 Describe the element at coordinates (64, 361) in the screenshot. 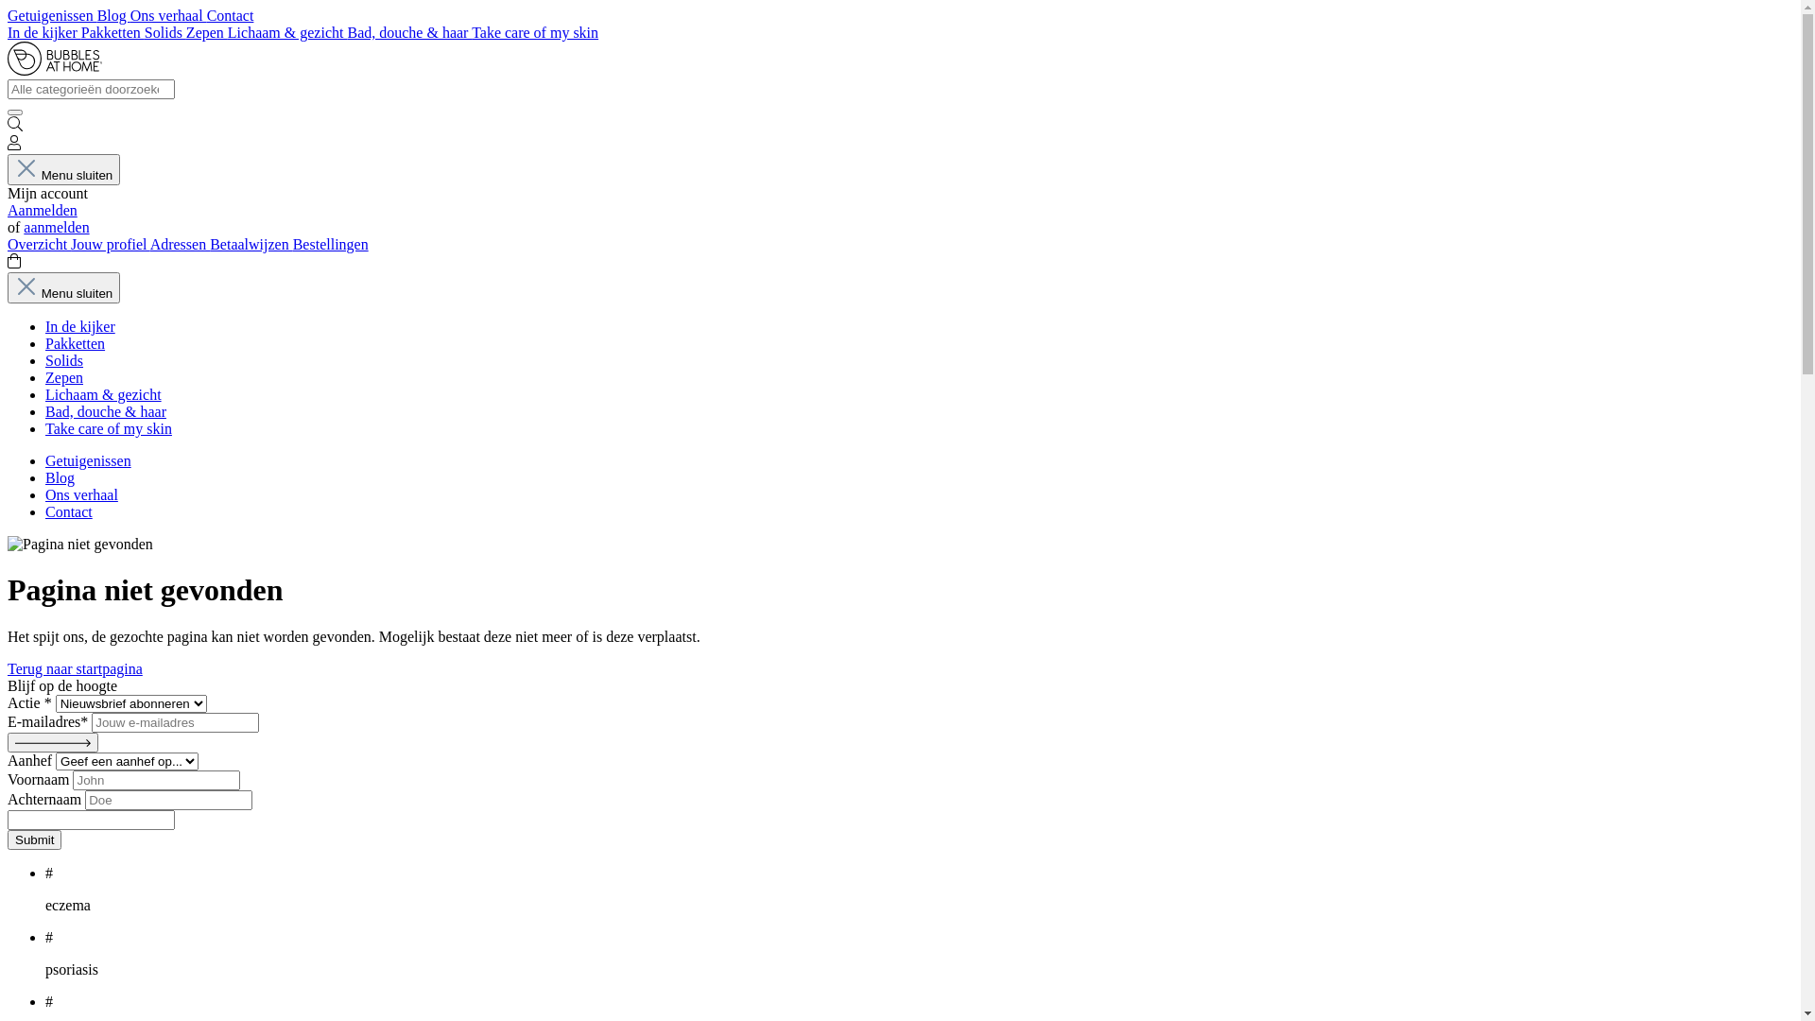

I see `Solids` at that location.